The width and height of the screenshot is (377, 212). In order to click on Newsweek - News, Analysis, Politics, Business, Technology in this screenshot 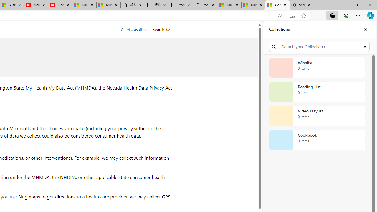, I will do `click(36, 5)`.